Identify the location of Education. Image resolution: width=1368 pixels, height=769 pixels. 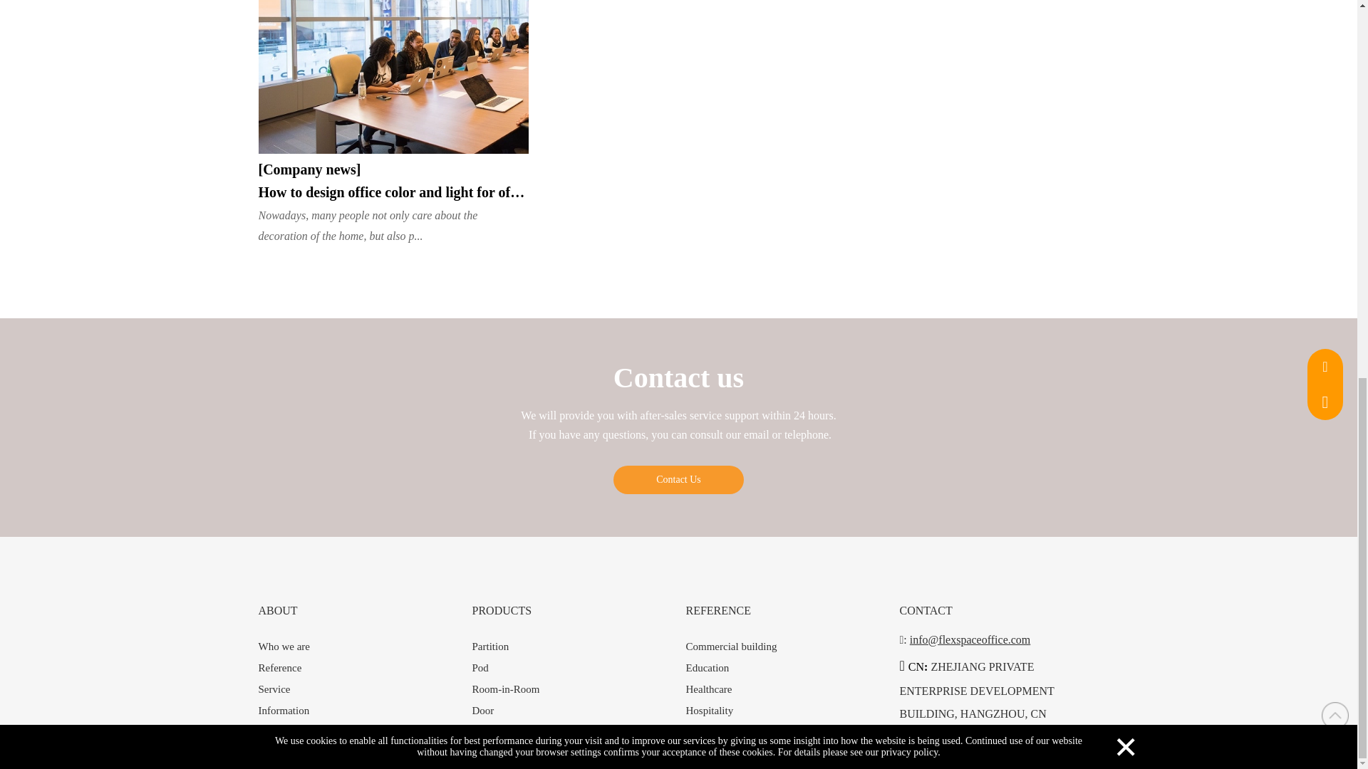
(707, 668).